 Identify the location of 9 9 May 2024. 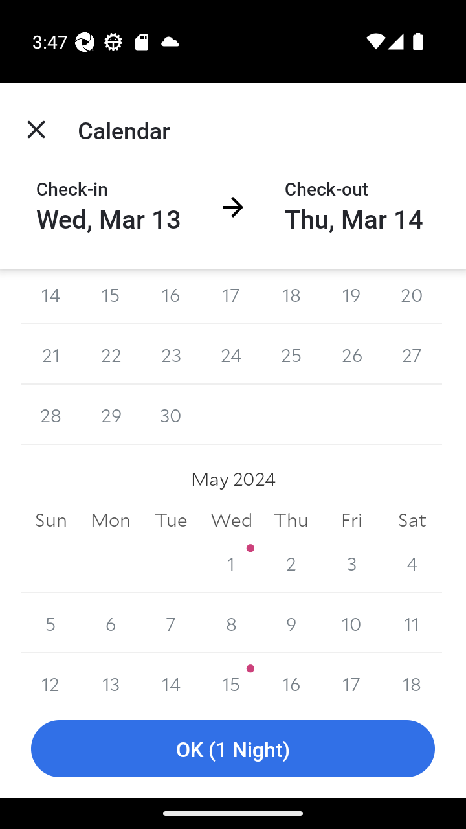
(291, 623).